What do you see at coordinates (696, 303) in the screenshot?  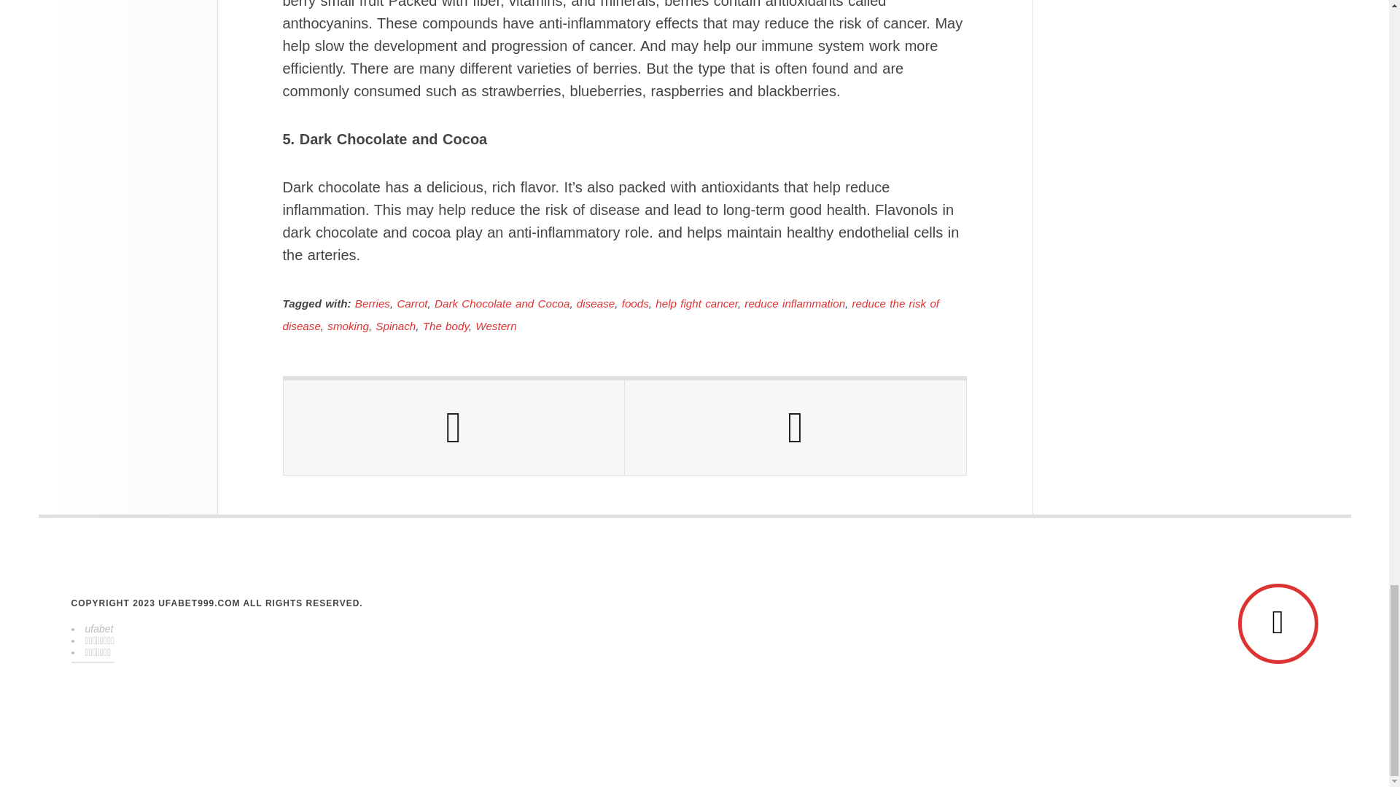 I see `help fight cancer` at bounding box center [696, 303].